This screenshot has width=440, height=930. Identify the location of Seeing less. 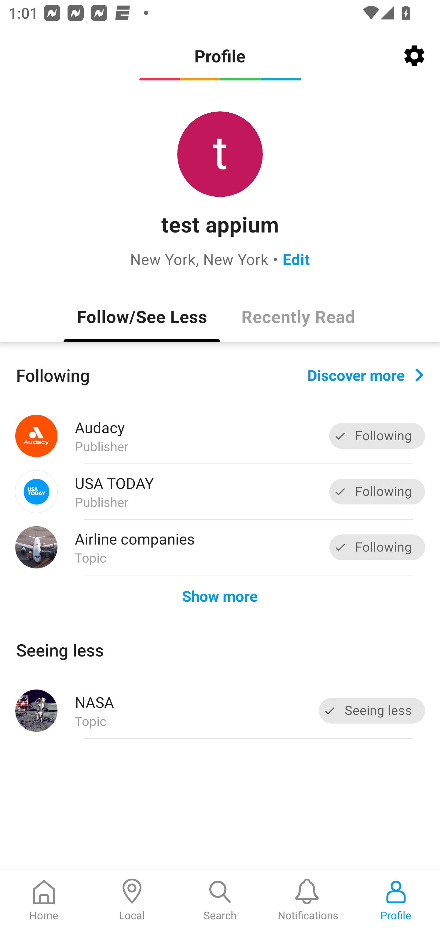
(372, 710).